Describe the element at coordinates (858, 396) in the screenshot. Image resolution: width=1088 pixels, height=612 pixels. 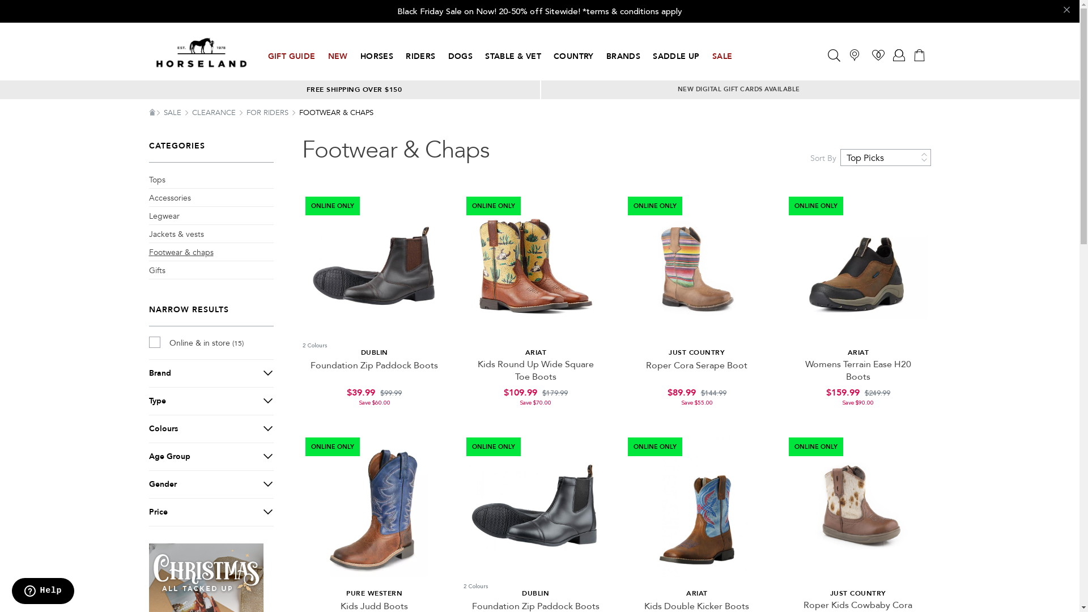
I see `$159.99 $249.99
Save $90.00` at that location.